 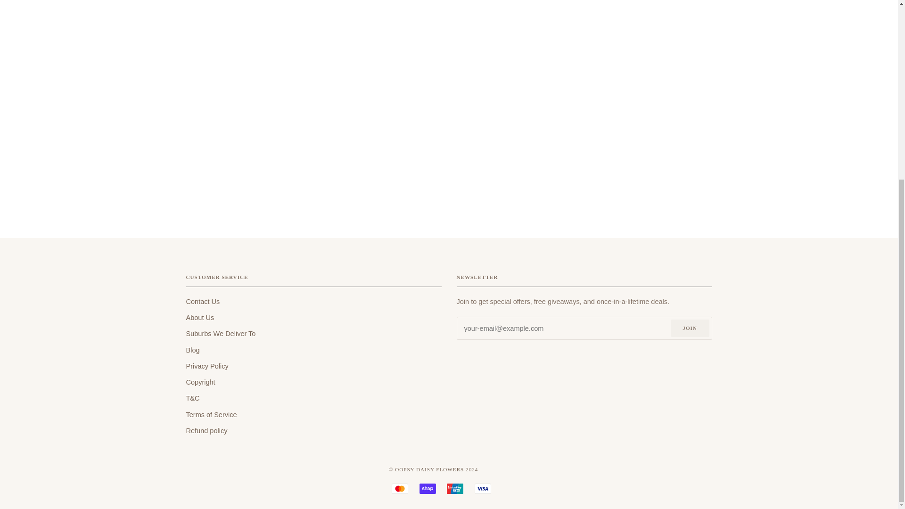 What do you see at coordinates (483, 488) in the screenshot?
I see `VISA` at bounding box center [483, 488].